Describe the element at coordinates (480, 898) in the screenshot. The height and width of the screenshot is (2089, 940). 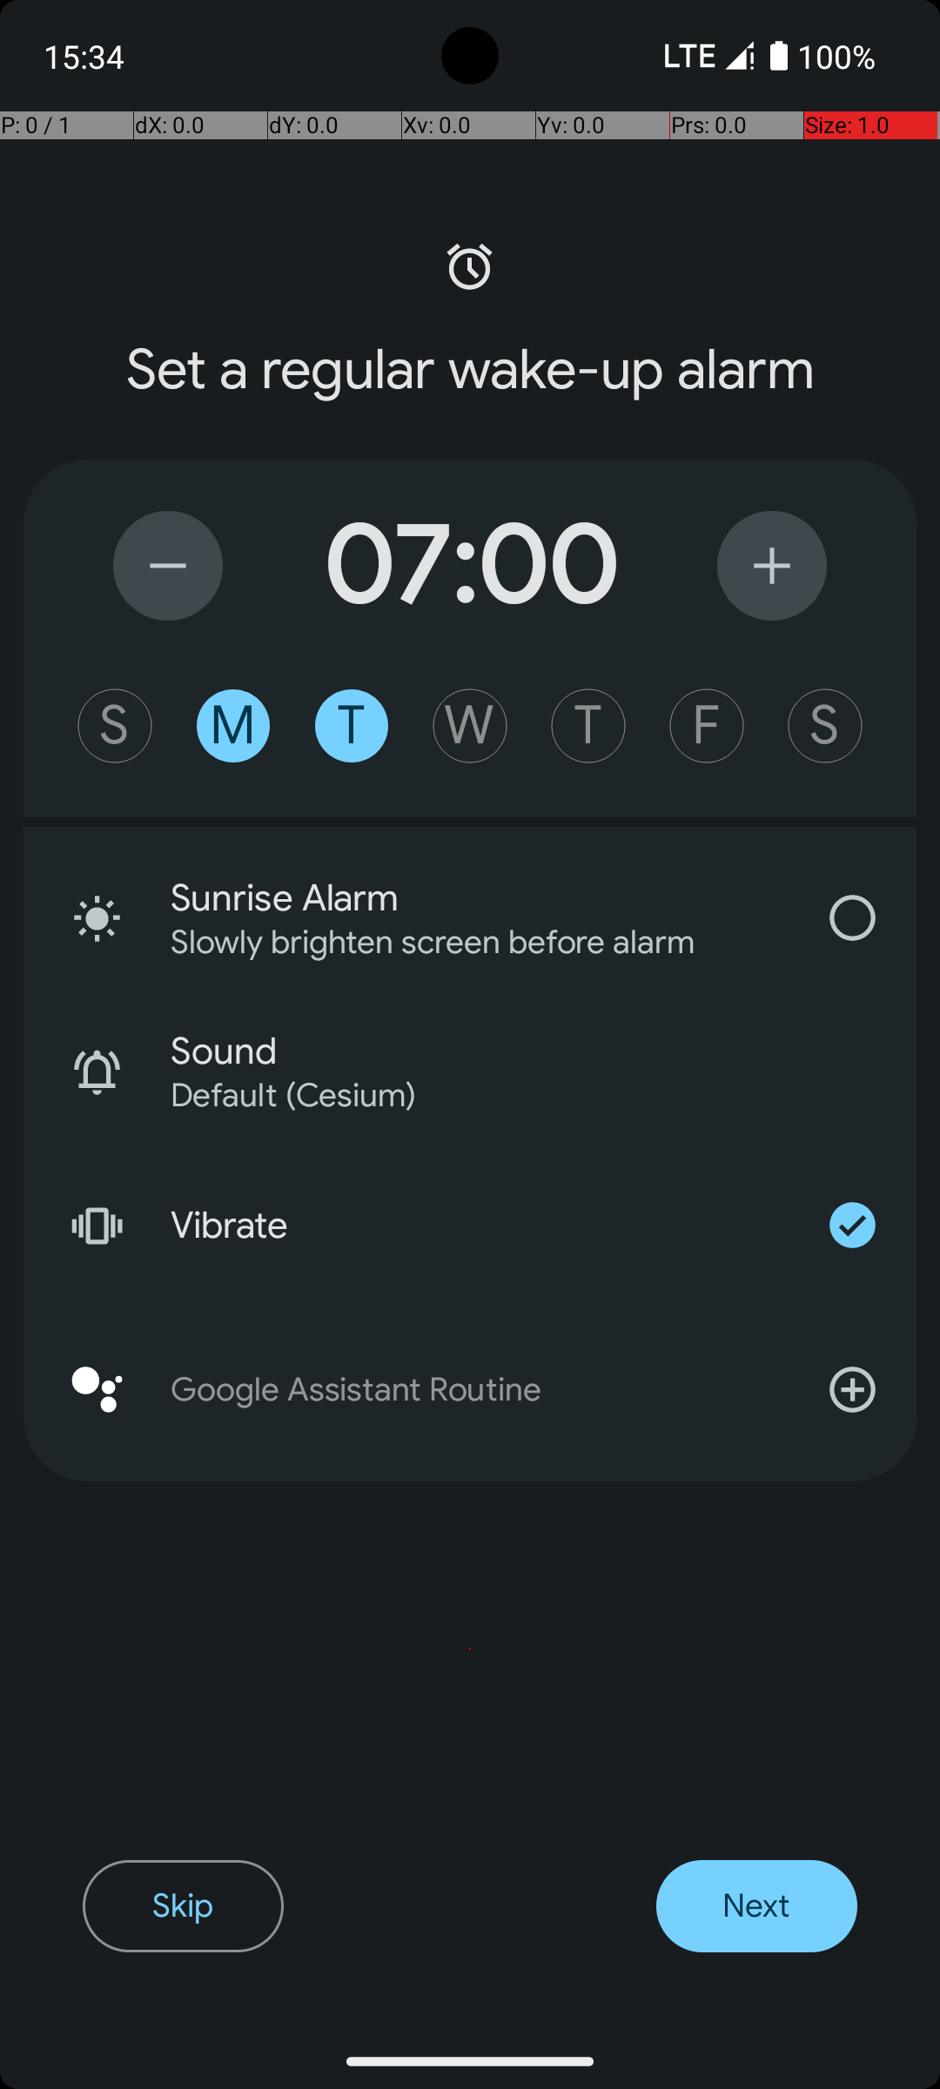
I see `Sunrise Alarm` at that location.